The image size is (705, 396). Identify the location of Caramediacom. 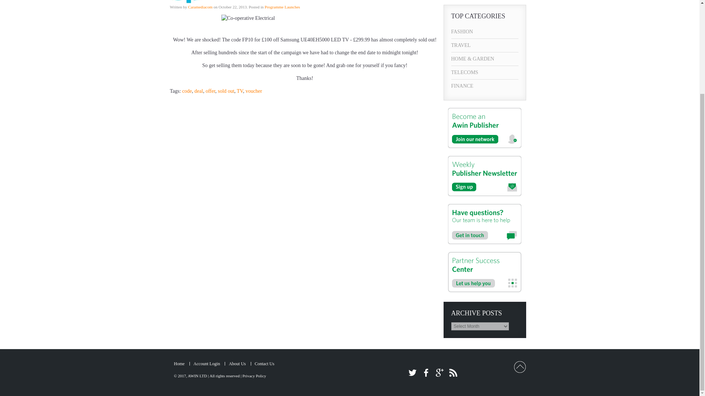
(200, 7).